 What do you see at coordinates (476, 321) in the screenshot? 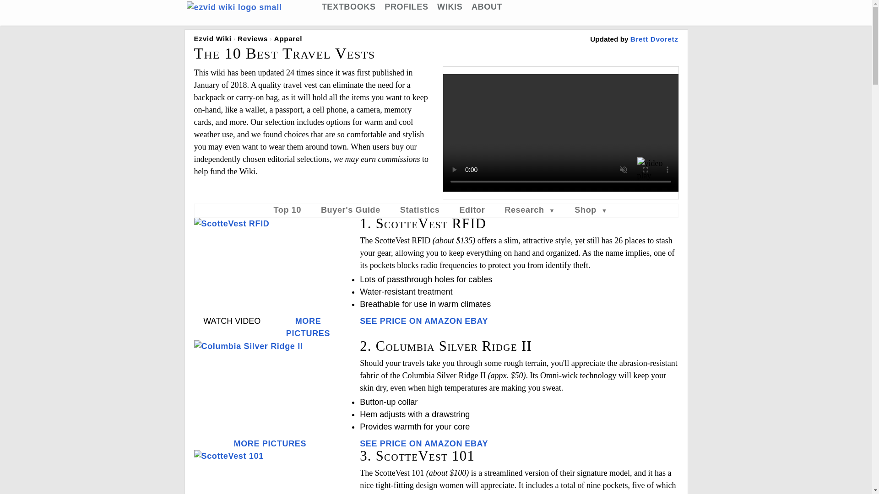
I see `EBAY` at bounding box center [476, 321].